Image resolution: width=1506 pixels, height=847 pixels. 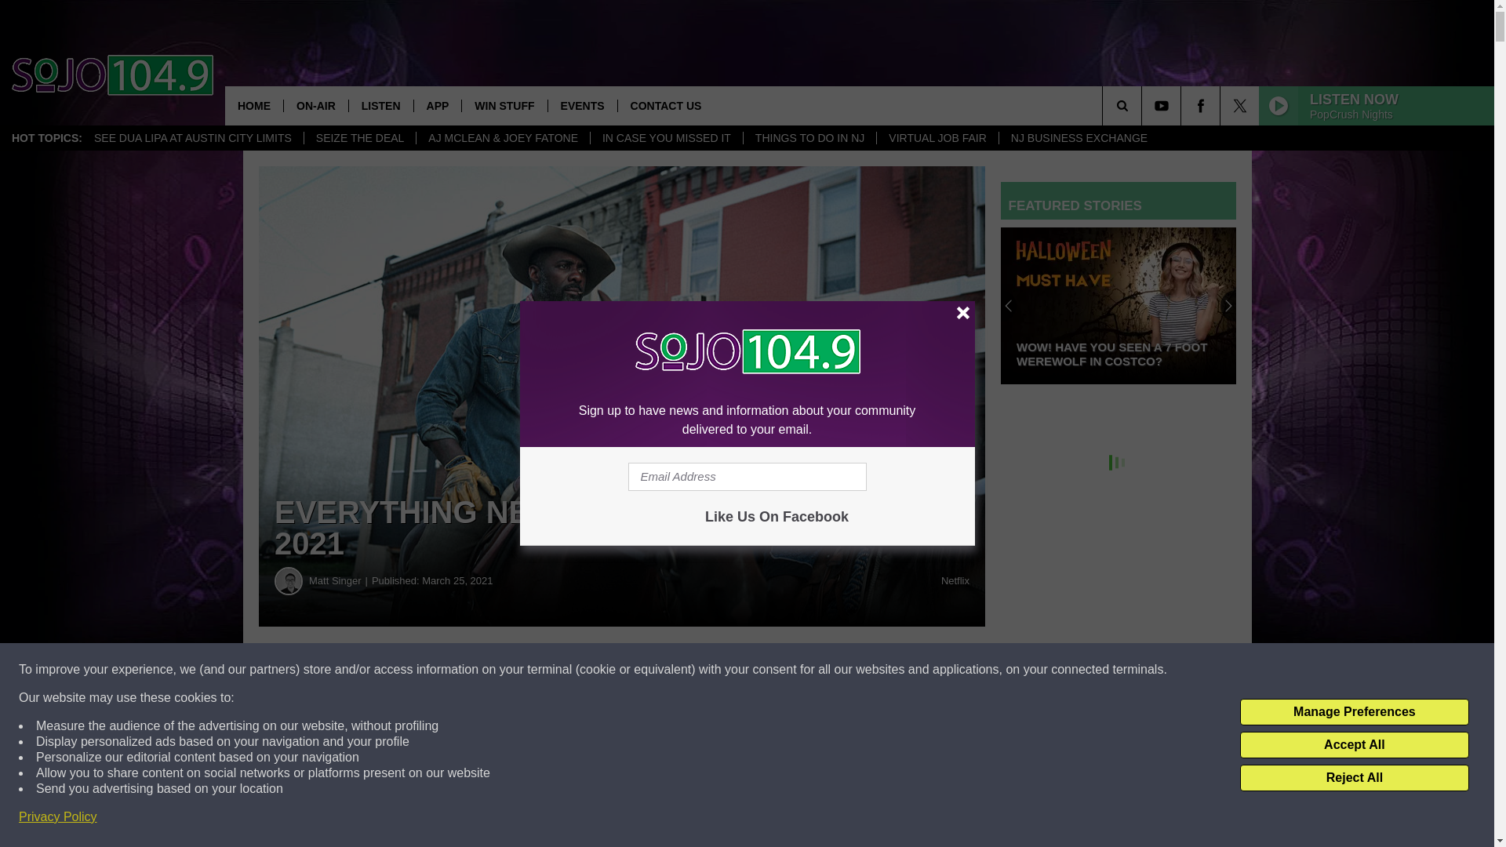 What do you see at coordinates (315, 105) in the screenshot?
I see `ON-AIR` at bounding box center [315, 105].